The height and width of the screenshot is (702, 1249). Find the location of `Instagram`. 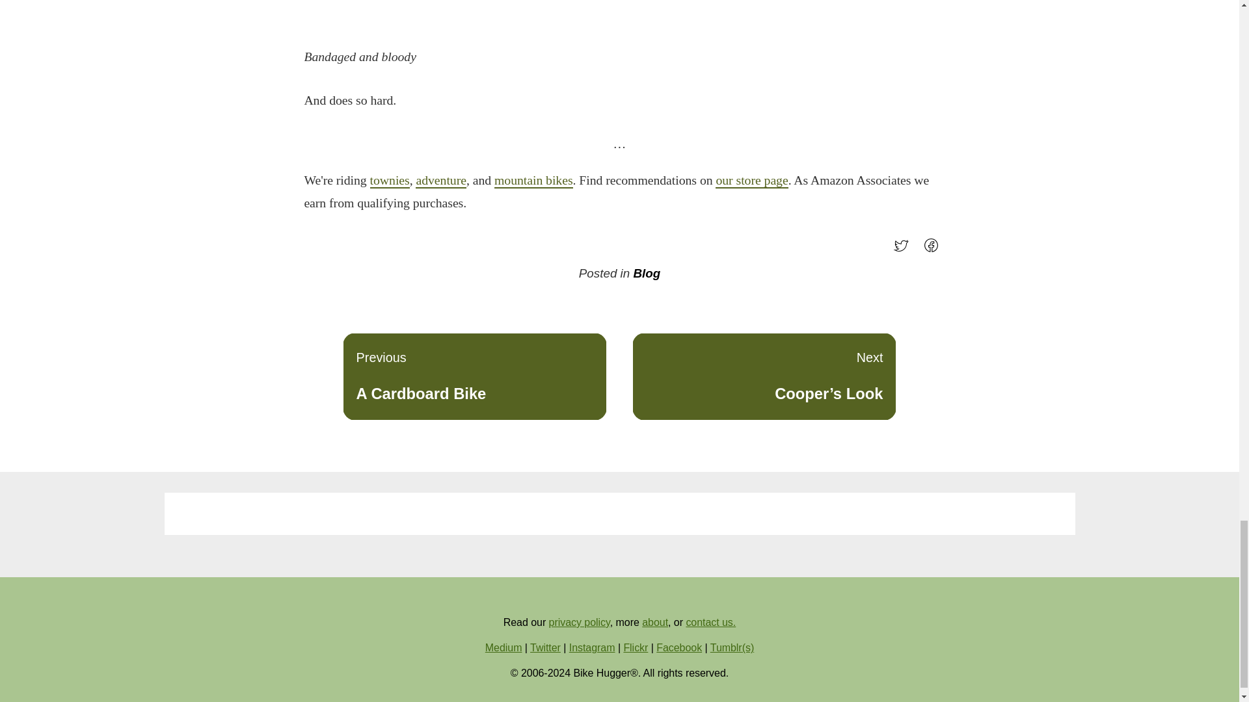

Instagram is located at coordinates (592, 647).